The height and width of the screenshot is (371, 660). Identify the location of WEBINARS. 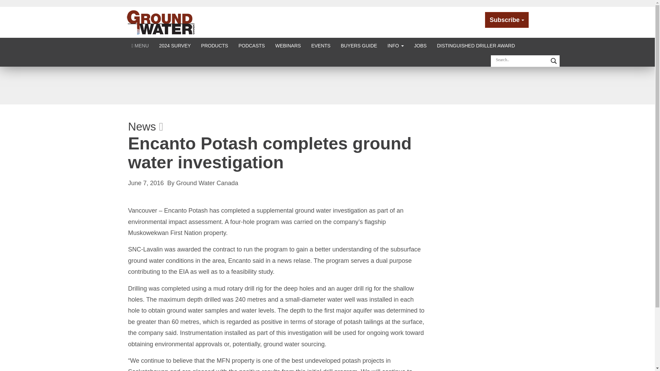
(288, 45).